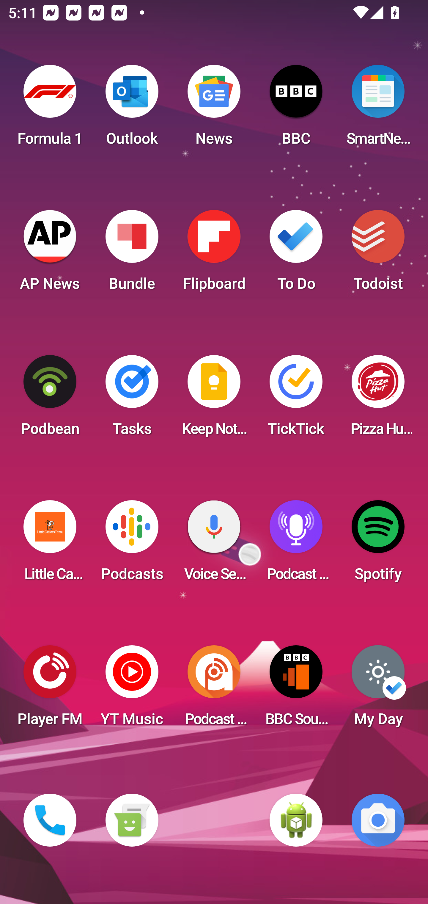 The image size is (428, 904). I want to click on YT Music, so click(132, 689).